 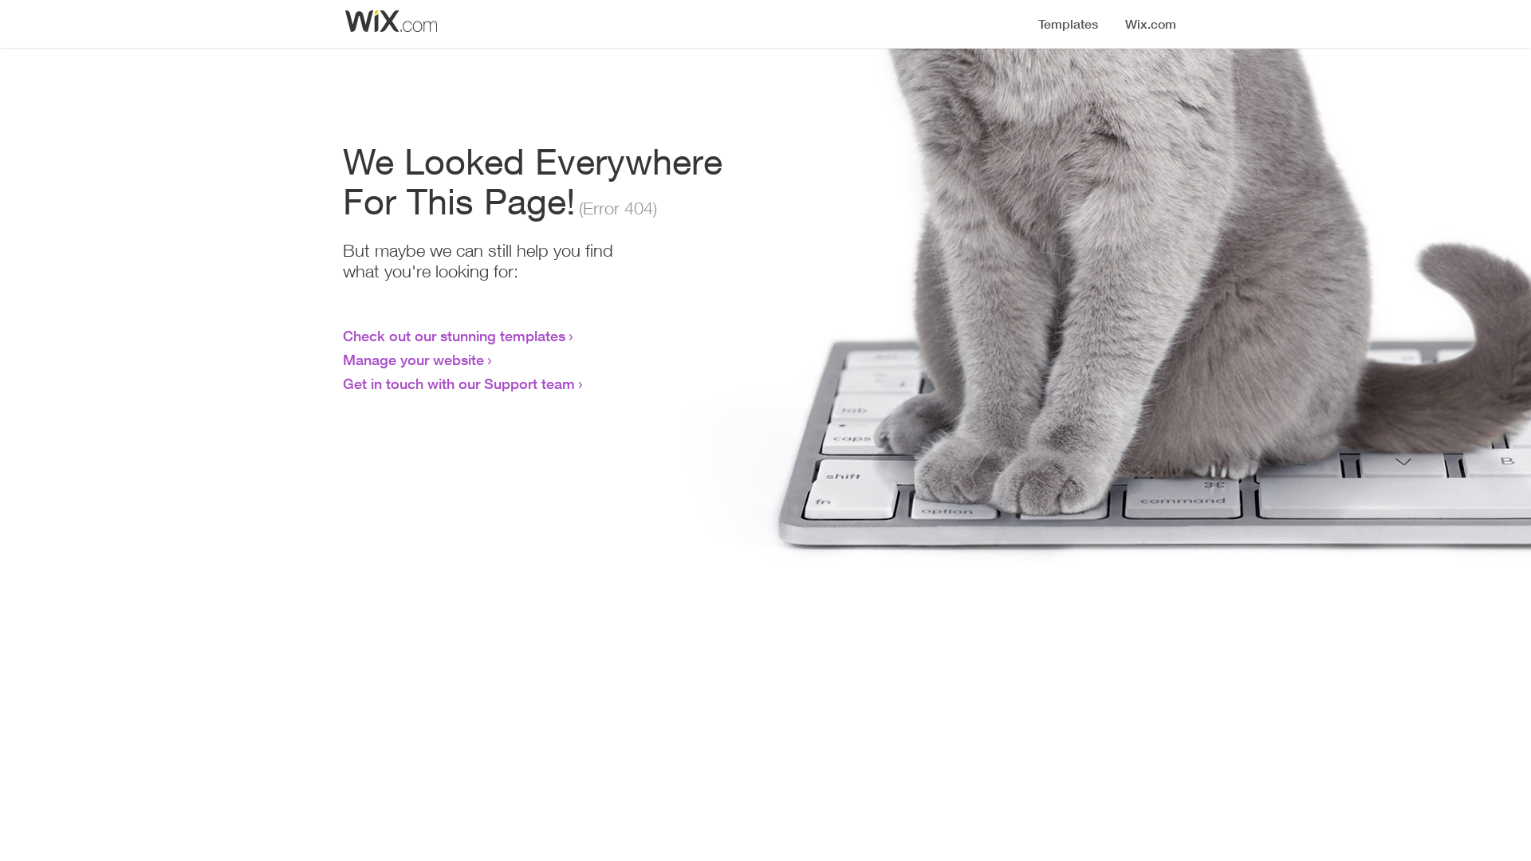 What do you see at coordinates (455, 336) in the screenshot?
I see `Check out our stunning templates` at bounding box center [455, 336].